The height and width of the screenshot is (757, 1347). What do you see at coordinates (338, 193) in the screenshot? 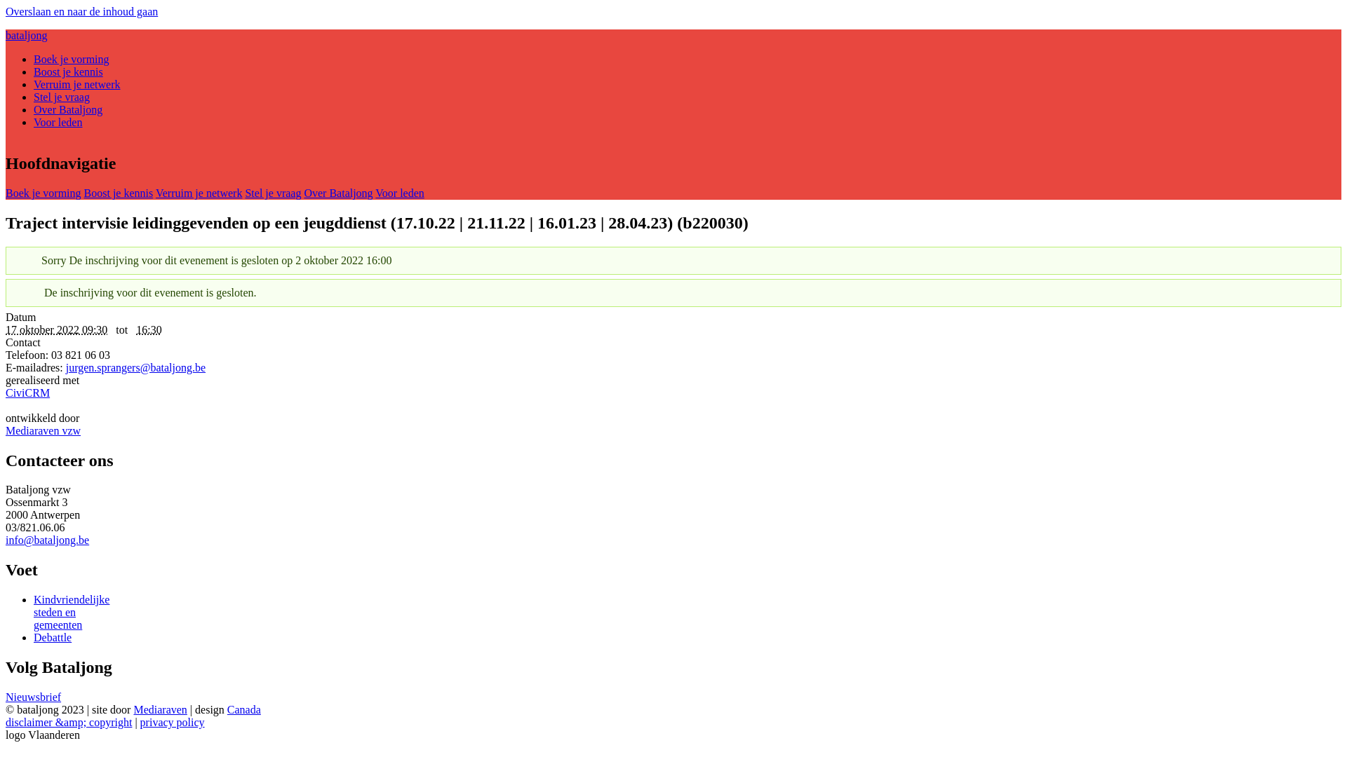
I see `Over Bataljong` at bounding box center [338, 193].